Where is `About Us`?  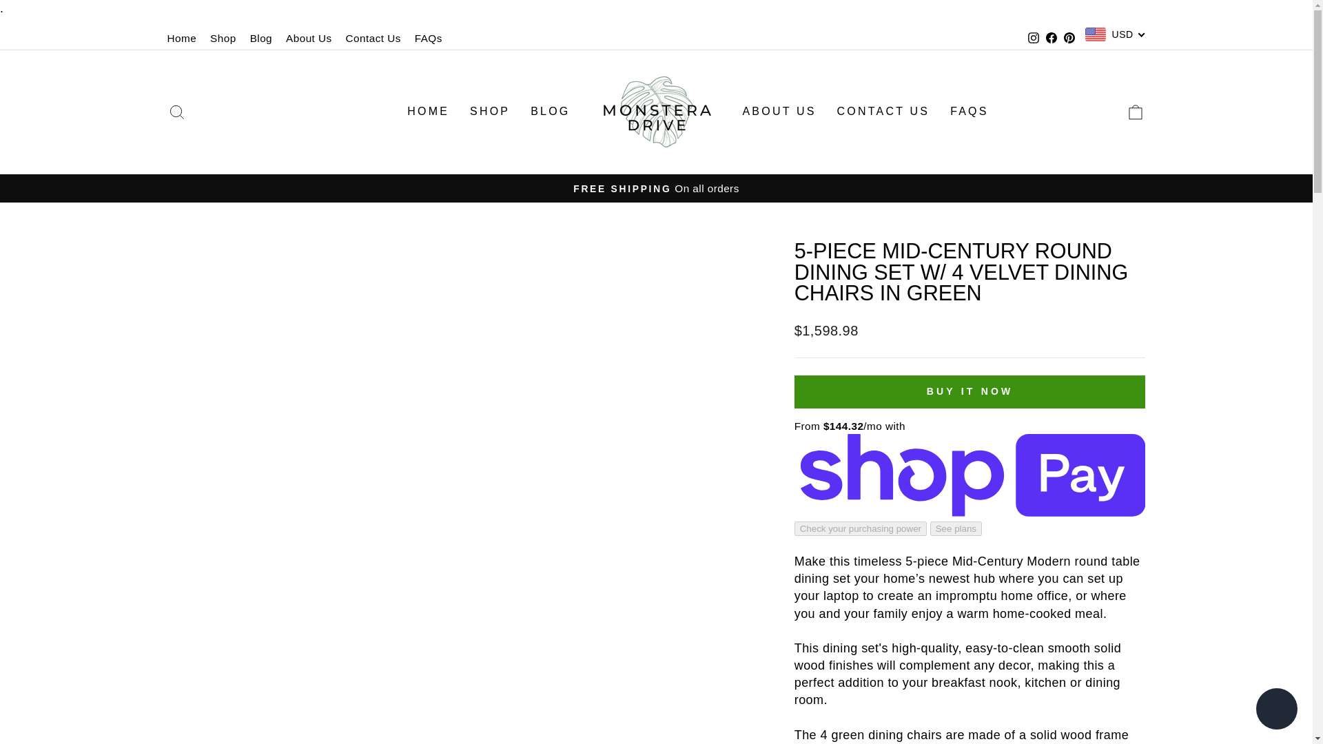 About Us is located at coordinates (309, 38).